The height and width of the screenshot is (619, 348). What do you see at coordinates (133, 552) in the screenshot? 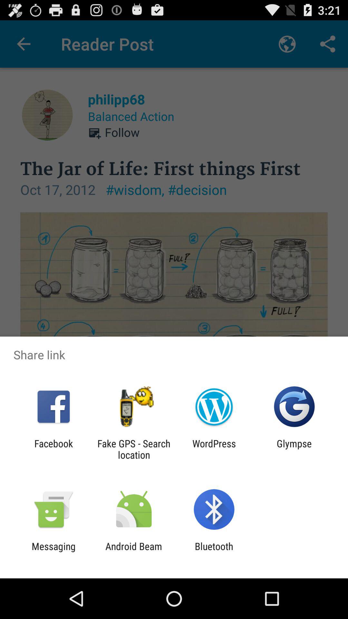
I see `turn off app next to bluetooth item` at bounding box center [133, 552].